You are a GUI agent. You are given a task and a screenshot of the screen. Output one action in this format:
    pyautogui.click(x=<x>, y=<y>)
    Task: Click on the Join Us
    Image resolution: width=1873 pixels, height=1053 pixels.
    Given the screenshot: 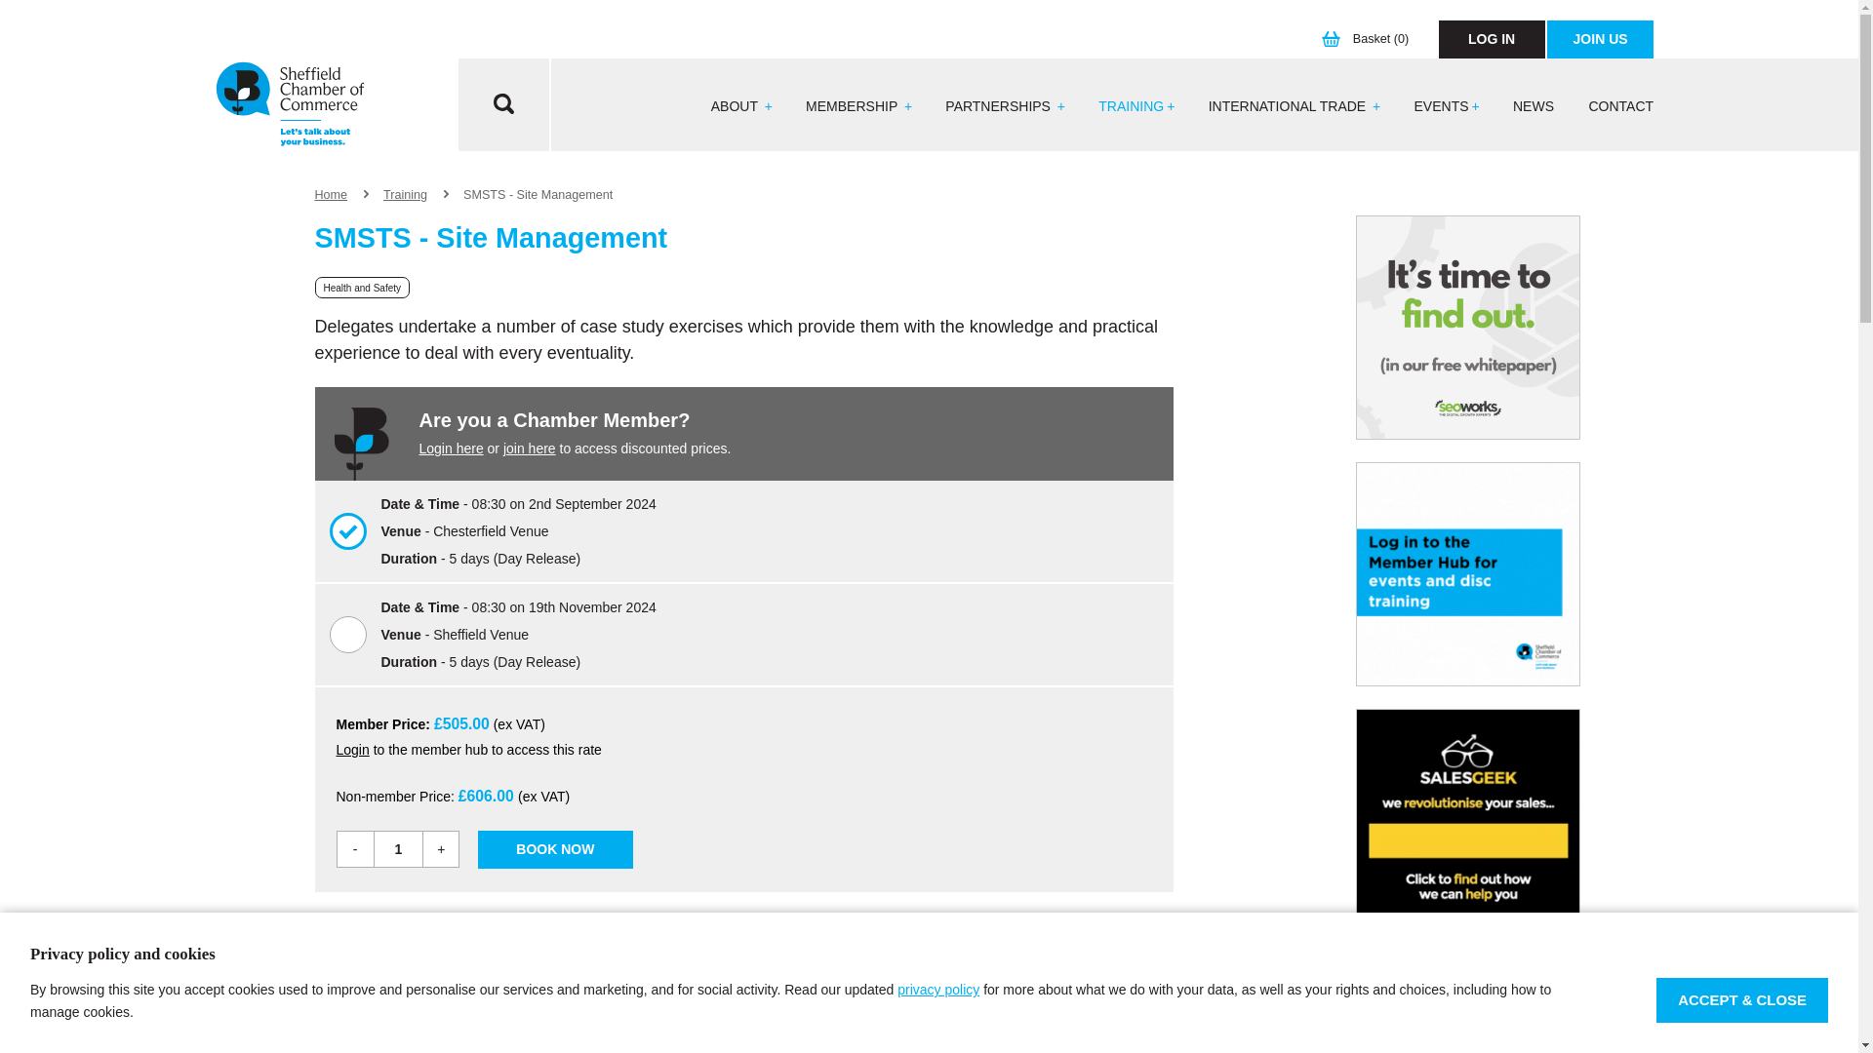 What is the action you would take?
    pyautogui.click(x=1600, y=39)
    